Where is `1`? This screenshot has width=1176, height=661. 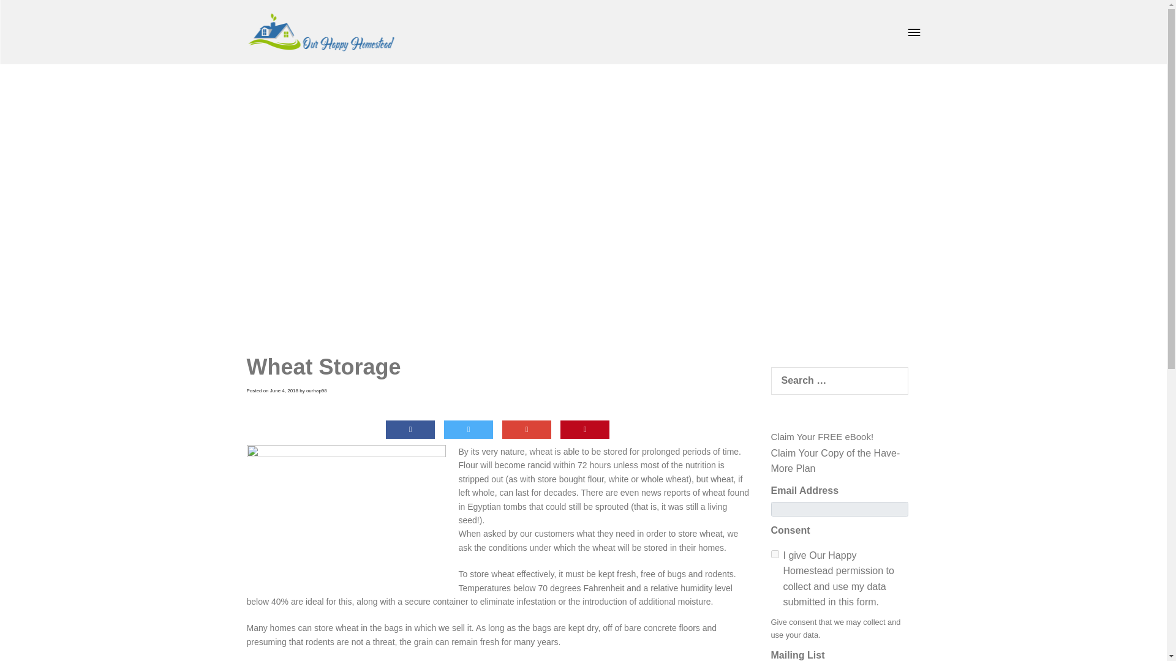
1 is located at coordinates (774, 553).